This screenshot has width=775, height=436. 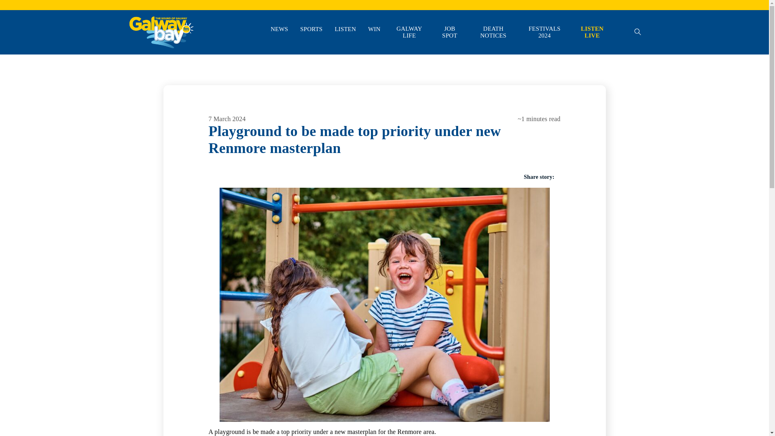 What do you see at coordinates (493, 32) in the screenshot?
I see `DEATH NOTICES` at bounding box center [493, 32].